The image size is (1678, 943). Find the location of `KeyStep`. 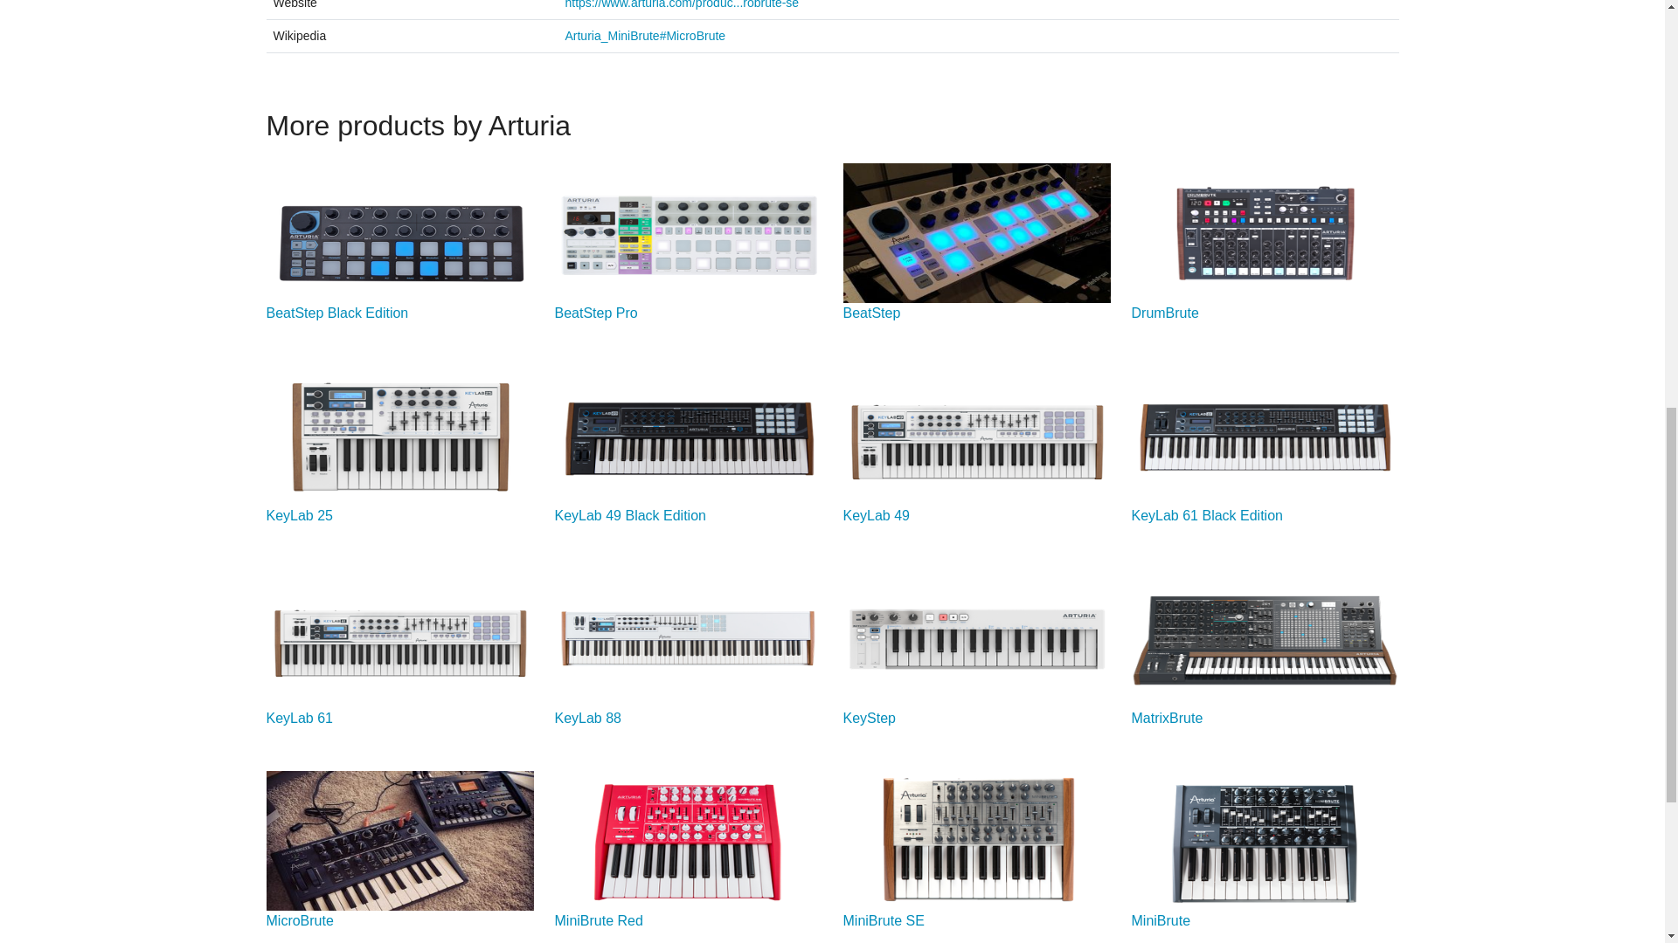

KeyStep is located at coordinates (868, 718).